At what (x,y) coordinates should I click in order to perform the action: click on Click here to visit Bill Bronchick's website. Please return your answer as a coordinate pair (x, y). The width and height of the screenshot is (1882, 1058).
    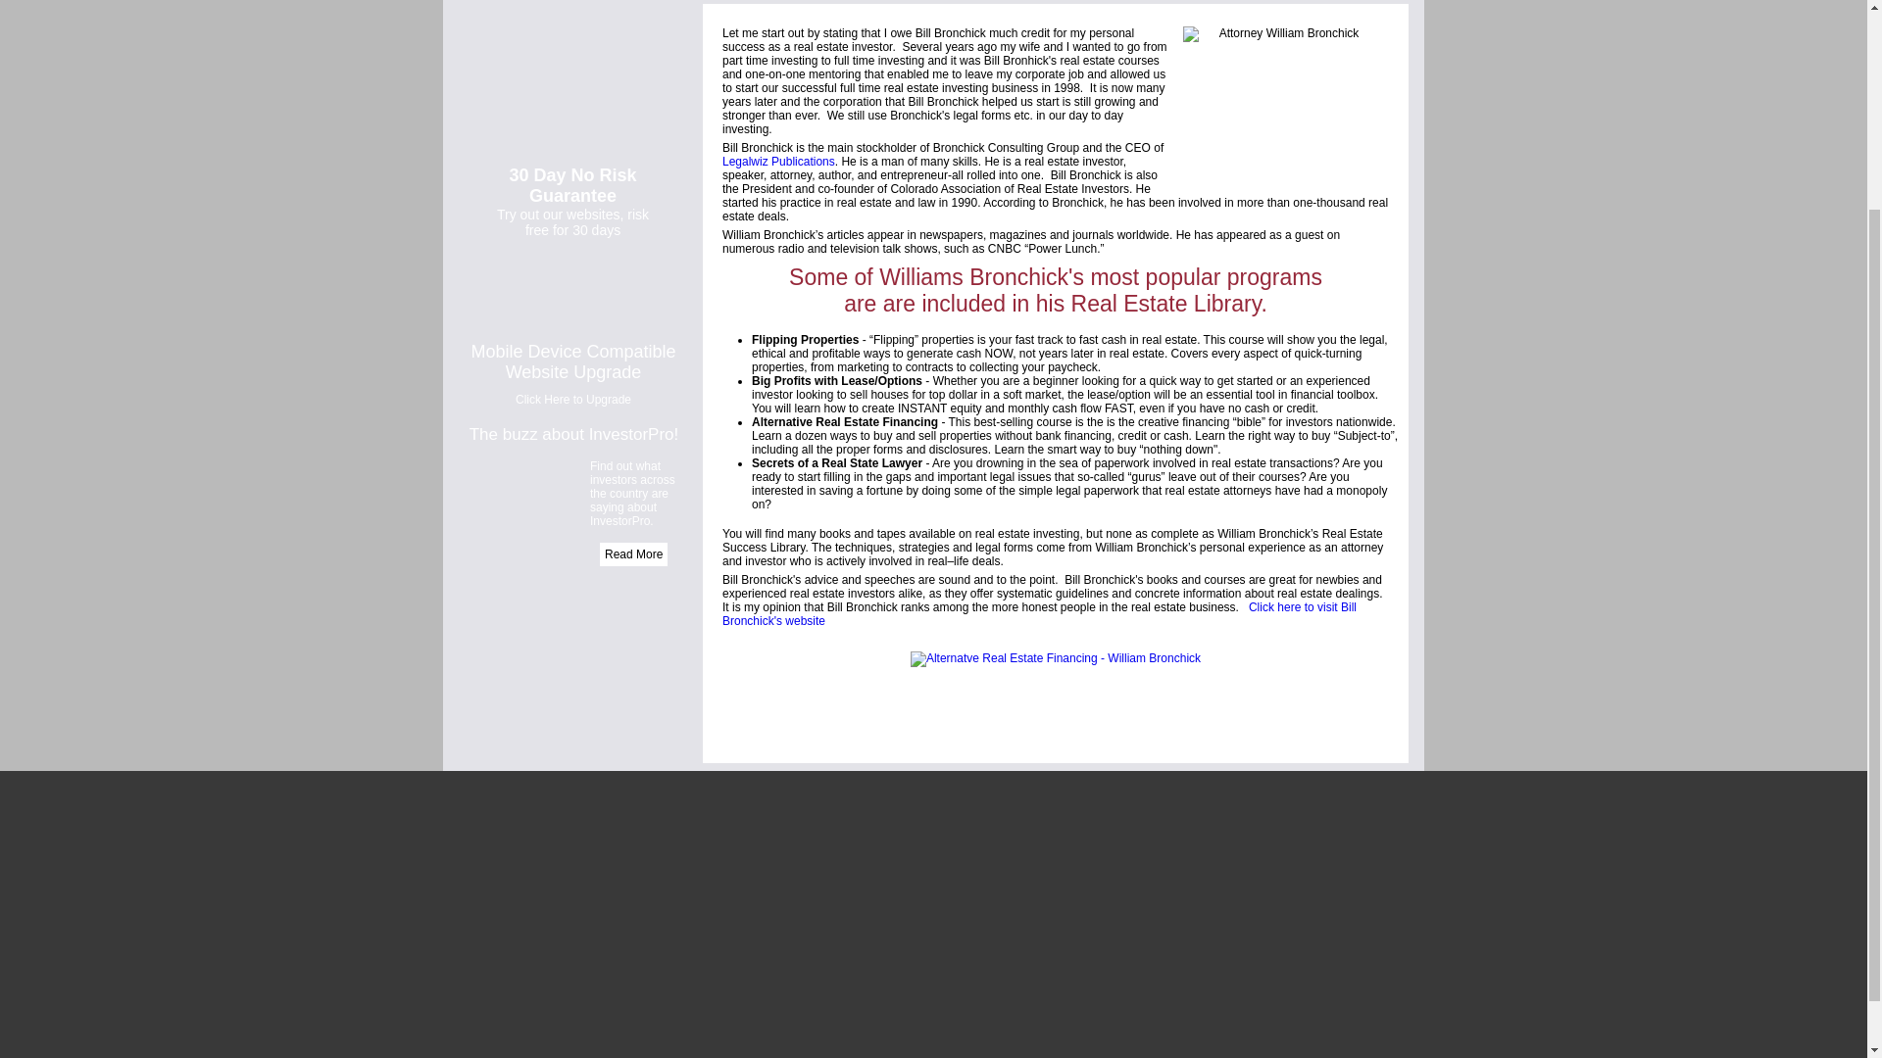
    Looking at the image, I should click on (1039, 614).